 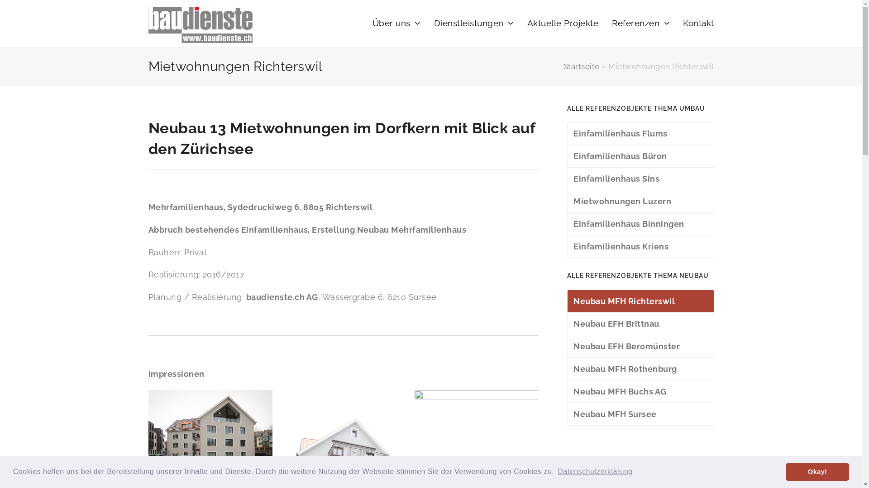 What do you see at coordinates (640, 179) in the screenshot?
I see `Einfamilienhaus Sins` at bounding box center [640, 179].